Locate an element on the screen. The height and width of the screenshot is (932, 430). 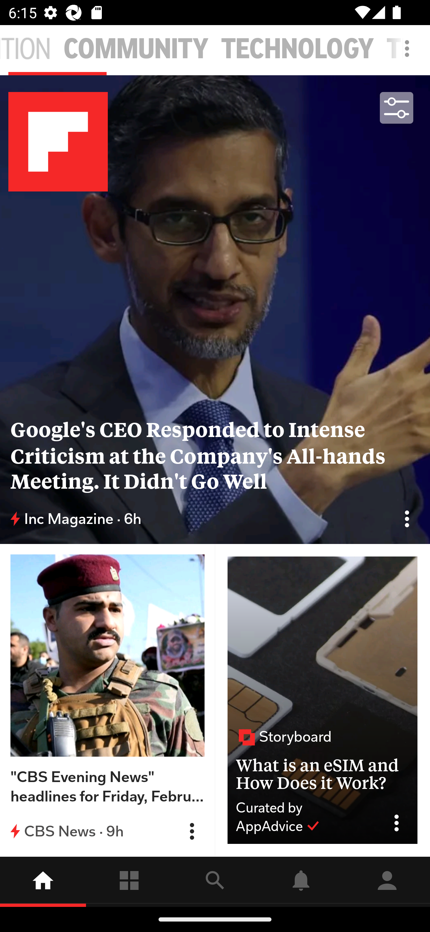
home is located at coordinates (43, 882).